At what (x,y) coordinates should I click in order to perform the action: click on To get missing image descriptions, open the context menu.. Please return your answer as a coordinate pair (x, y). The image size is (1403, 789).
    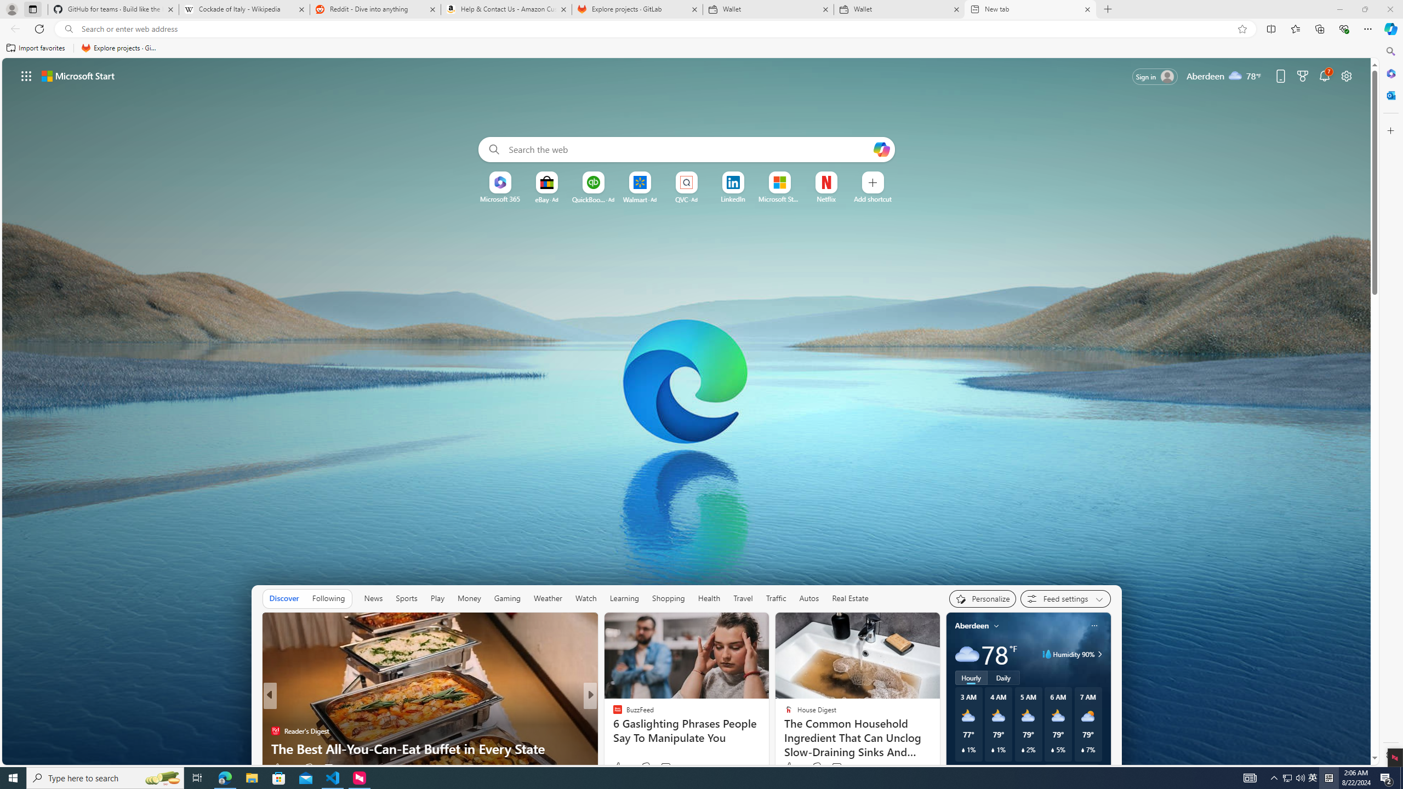
    Looking at the image, I should click on (500, 182).